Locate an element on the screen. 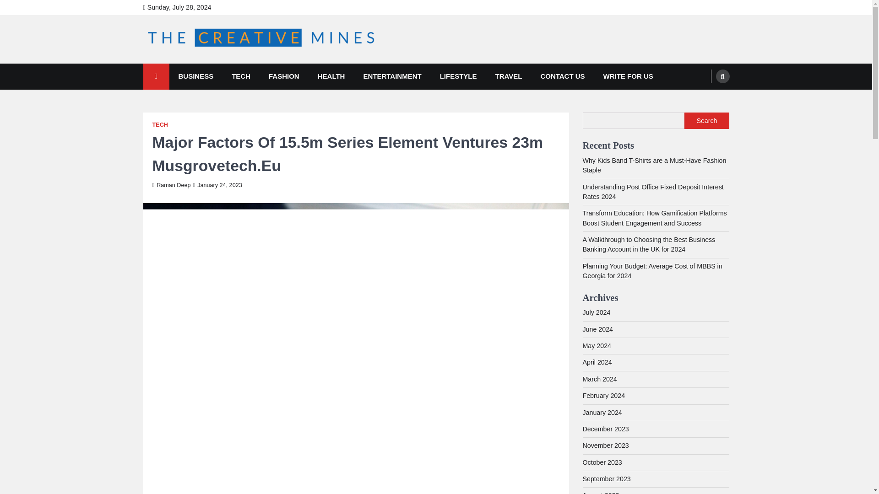 The width and height of the screenshot is (879, 494). Search is located at coordinates (706, 121).